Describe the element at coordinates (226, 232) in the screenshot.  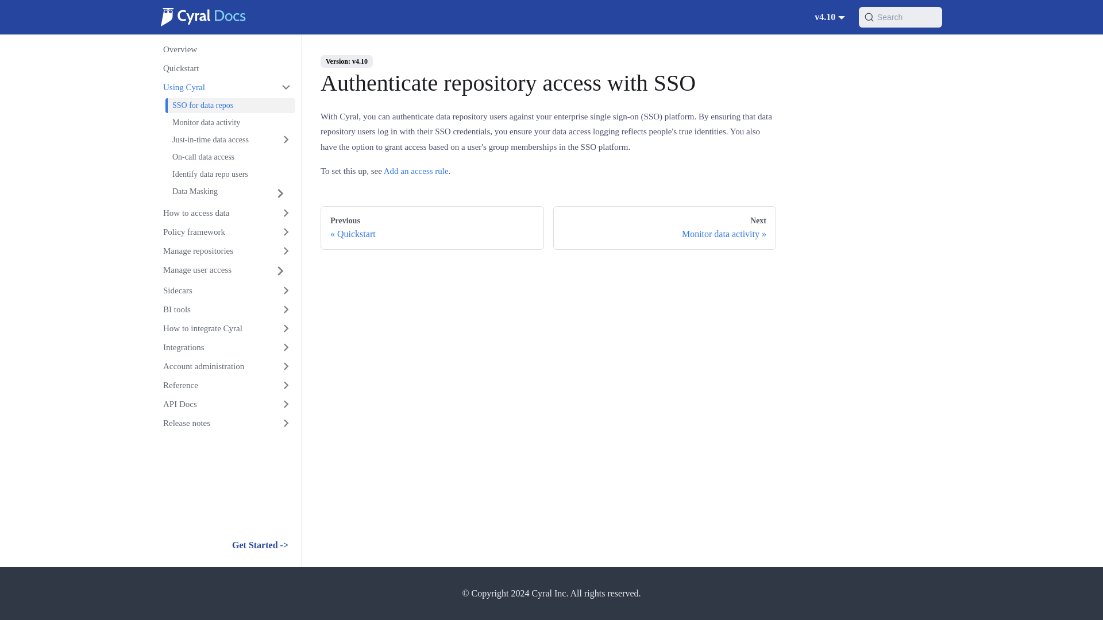
I see `Policy framework` at that location.